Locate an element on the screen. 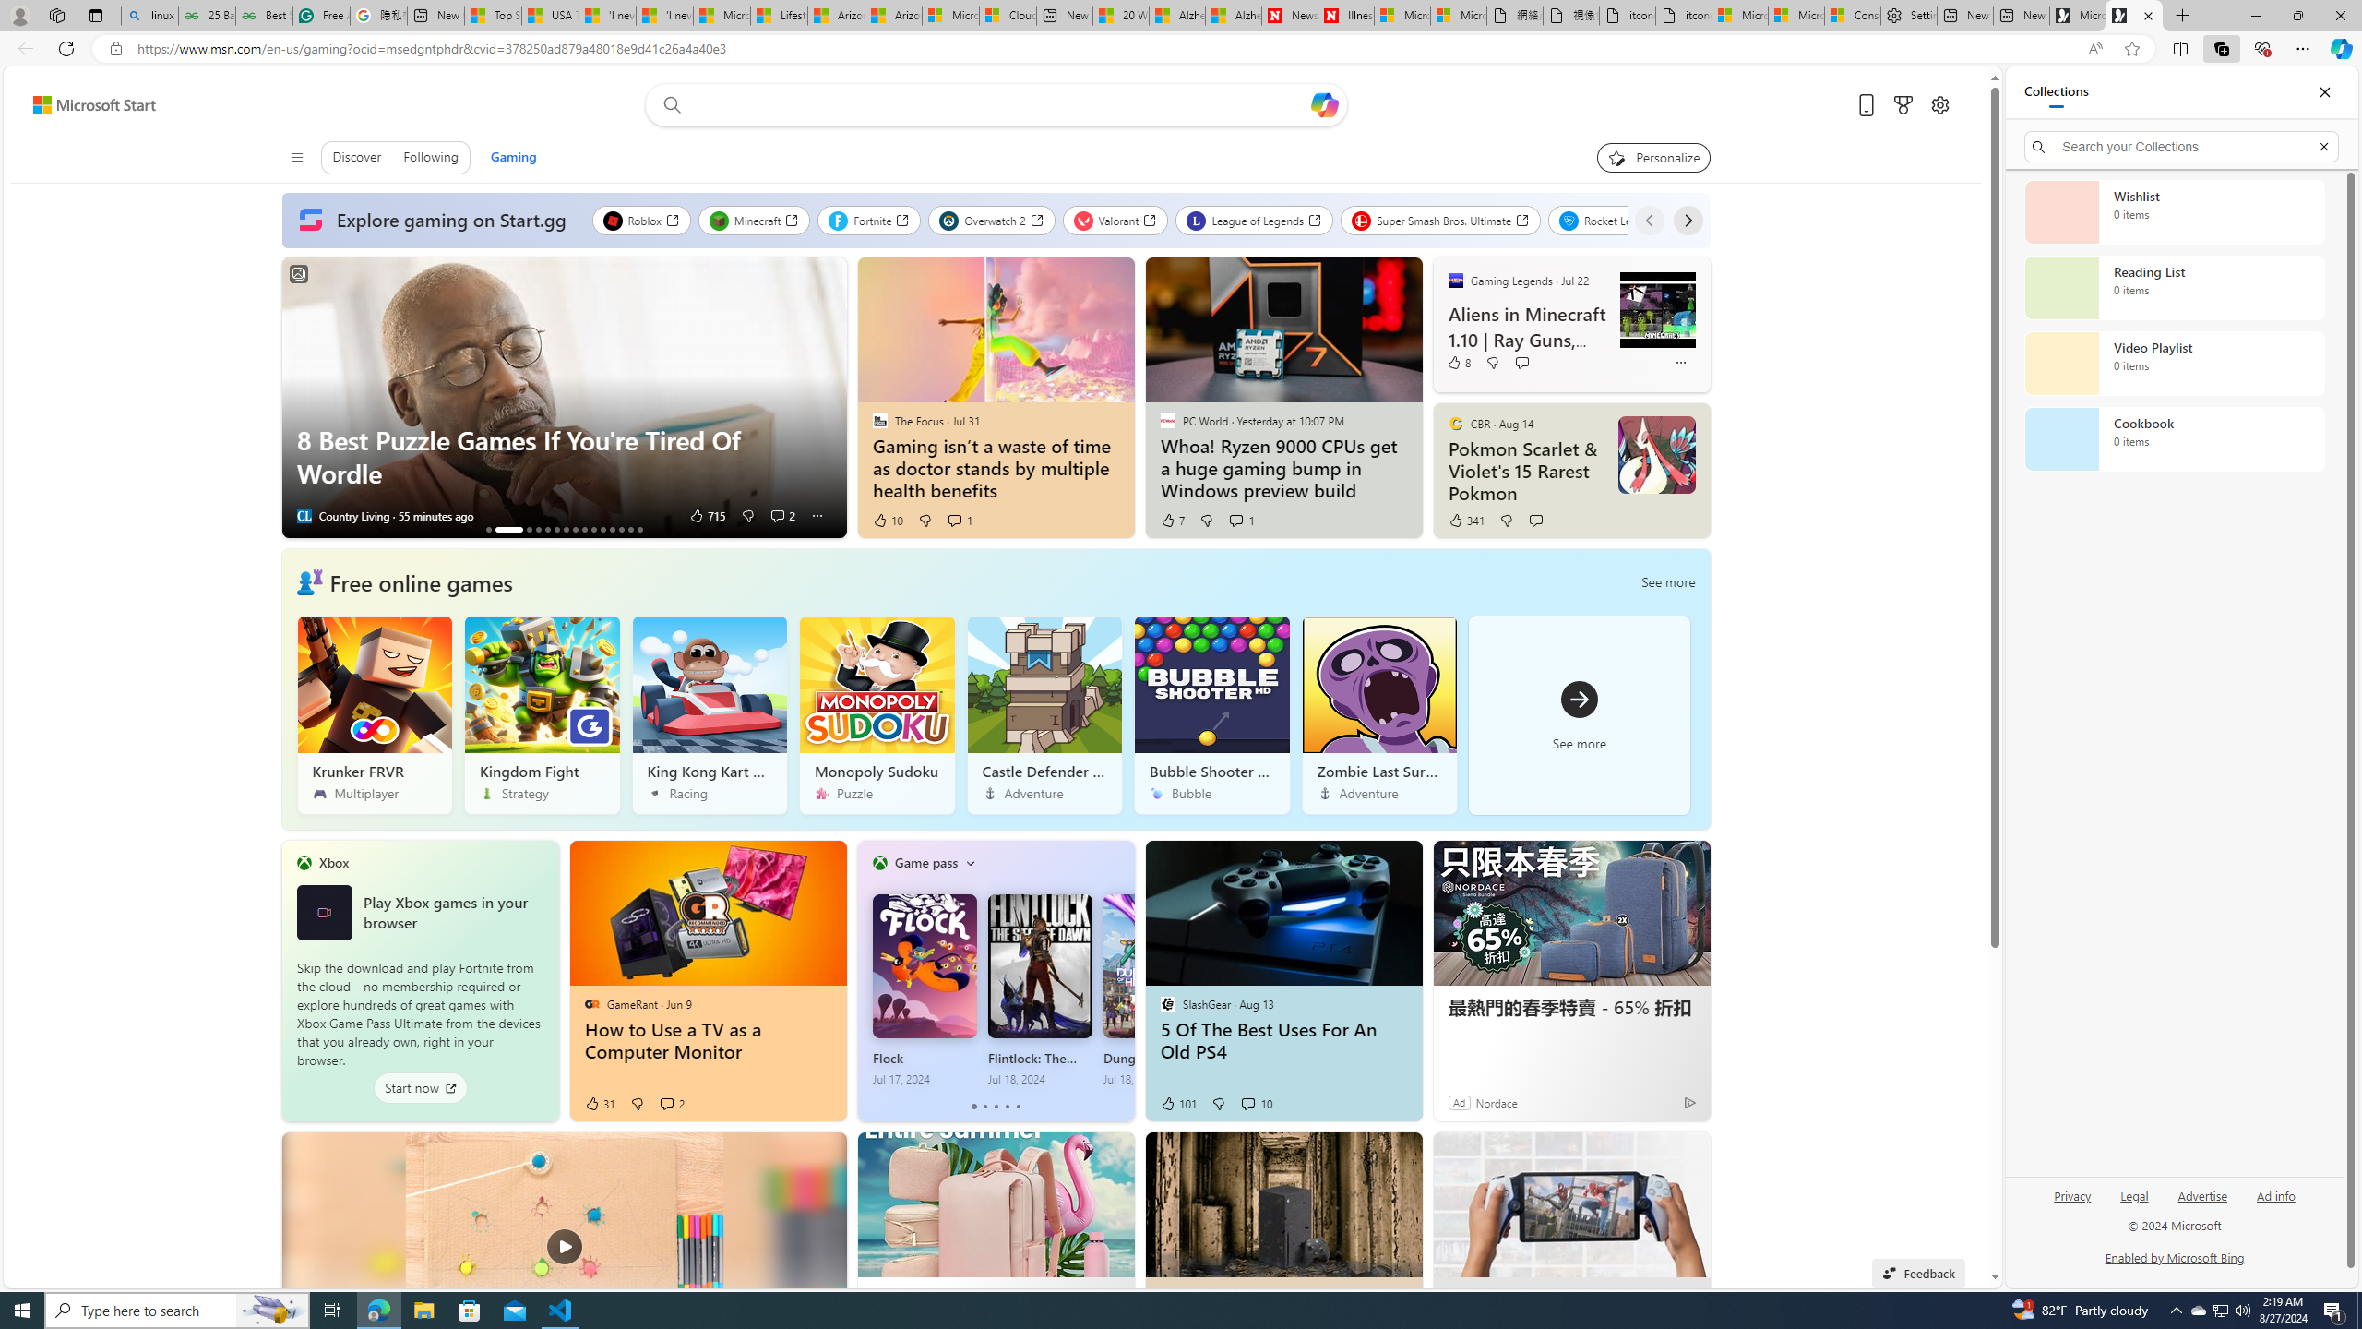 The image size is (2362, 1329). Best Mini Gaming PCs In 2024 is located at coordinates (575, 530).